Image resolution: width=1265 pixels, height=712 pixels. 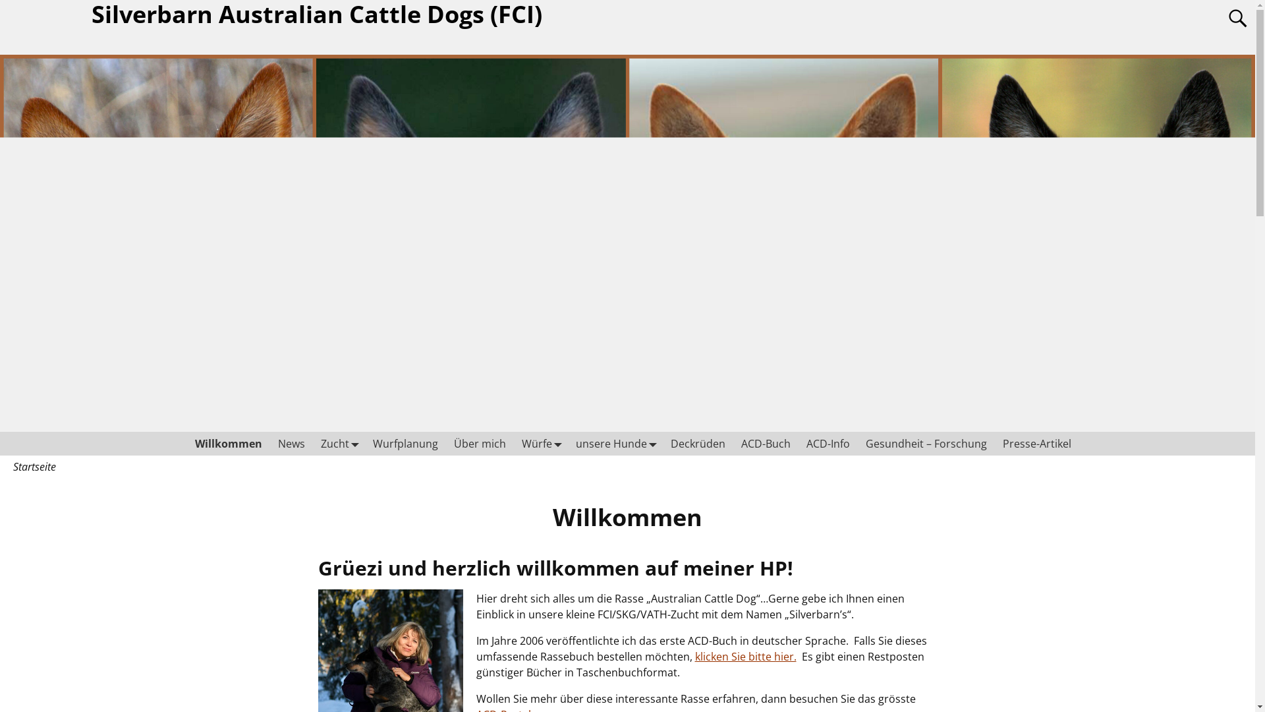 I want to click on ACD-Buch, so click(x=766, y=443).